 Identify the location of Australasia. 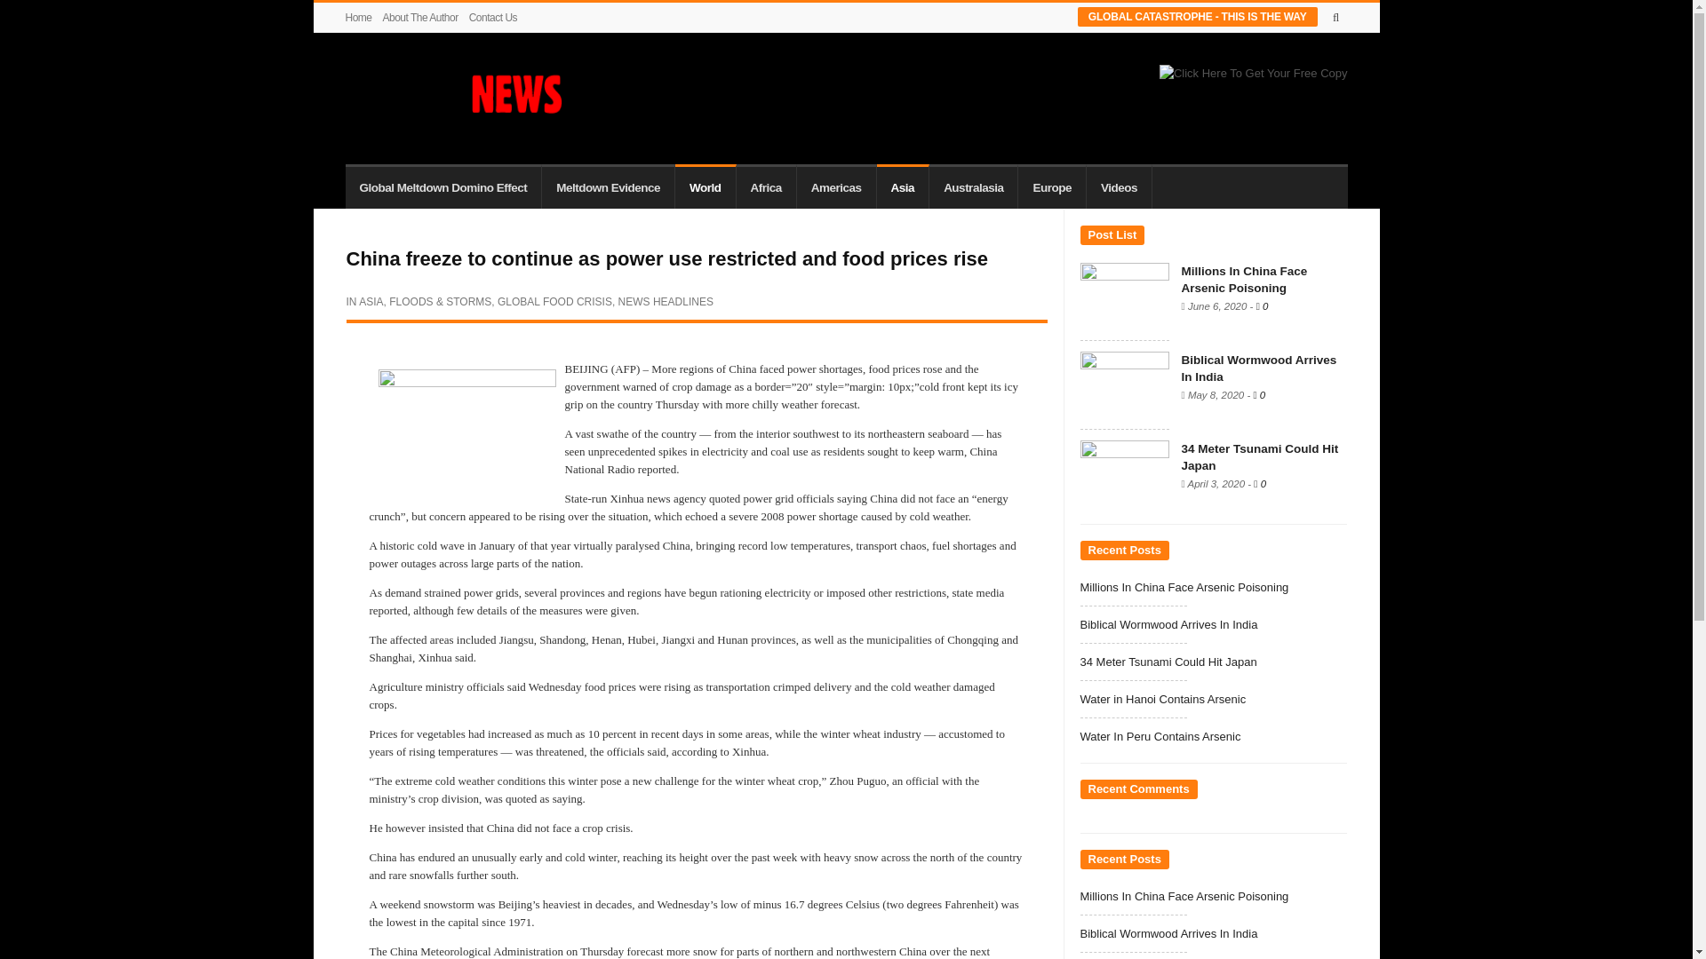
(974, 186).